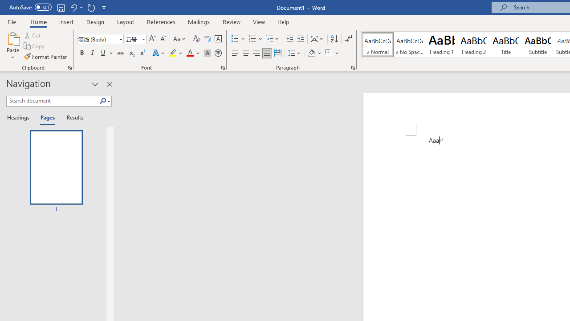 Image resolution: width=570 pixels, height=321 pixels. Describe the element at coordinates (259, 21) in the screenshot. I see `View` at that location.